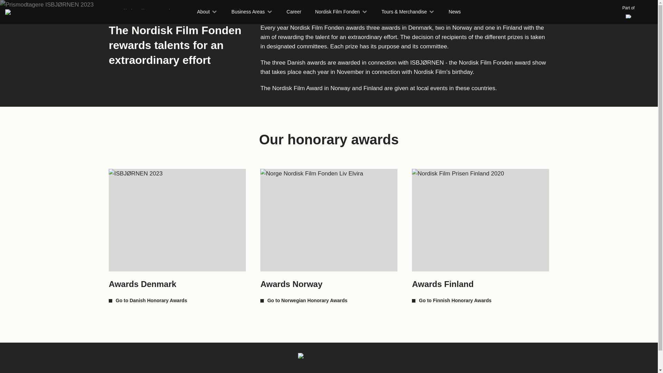  I want to click on Go to Norwegian Honorary Awards, so click(304, 300).